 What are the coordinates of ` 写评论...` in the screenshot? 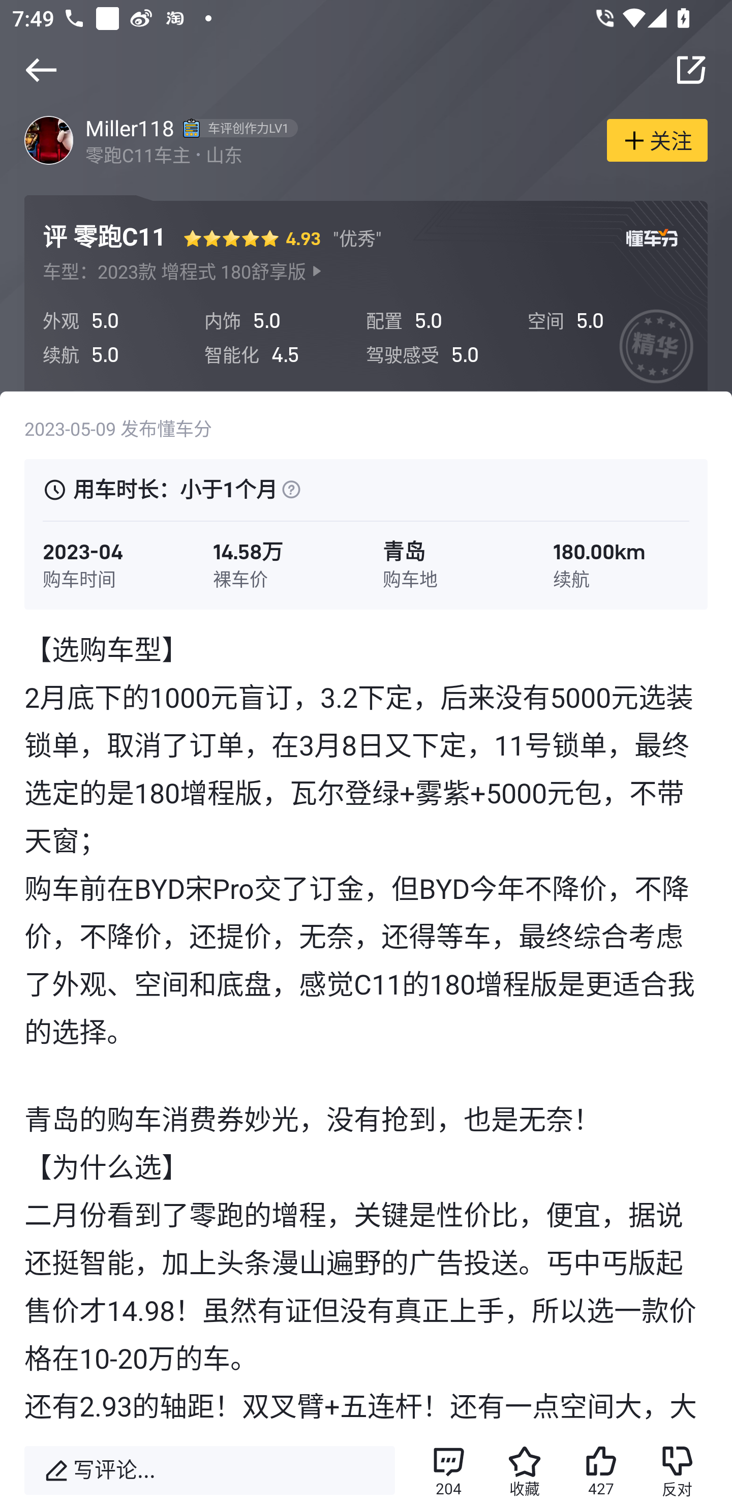 It's located at (209, 1470).